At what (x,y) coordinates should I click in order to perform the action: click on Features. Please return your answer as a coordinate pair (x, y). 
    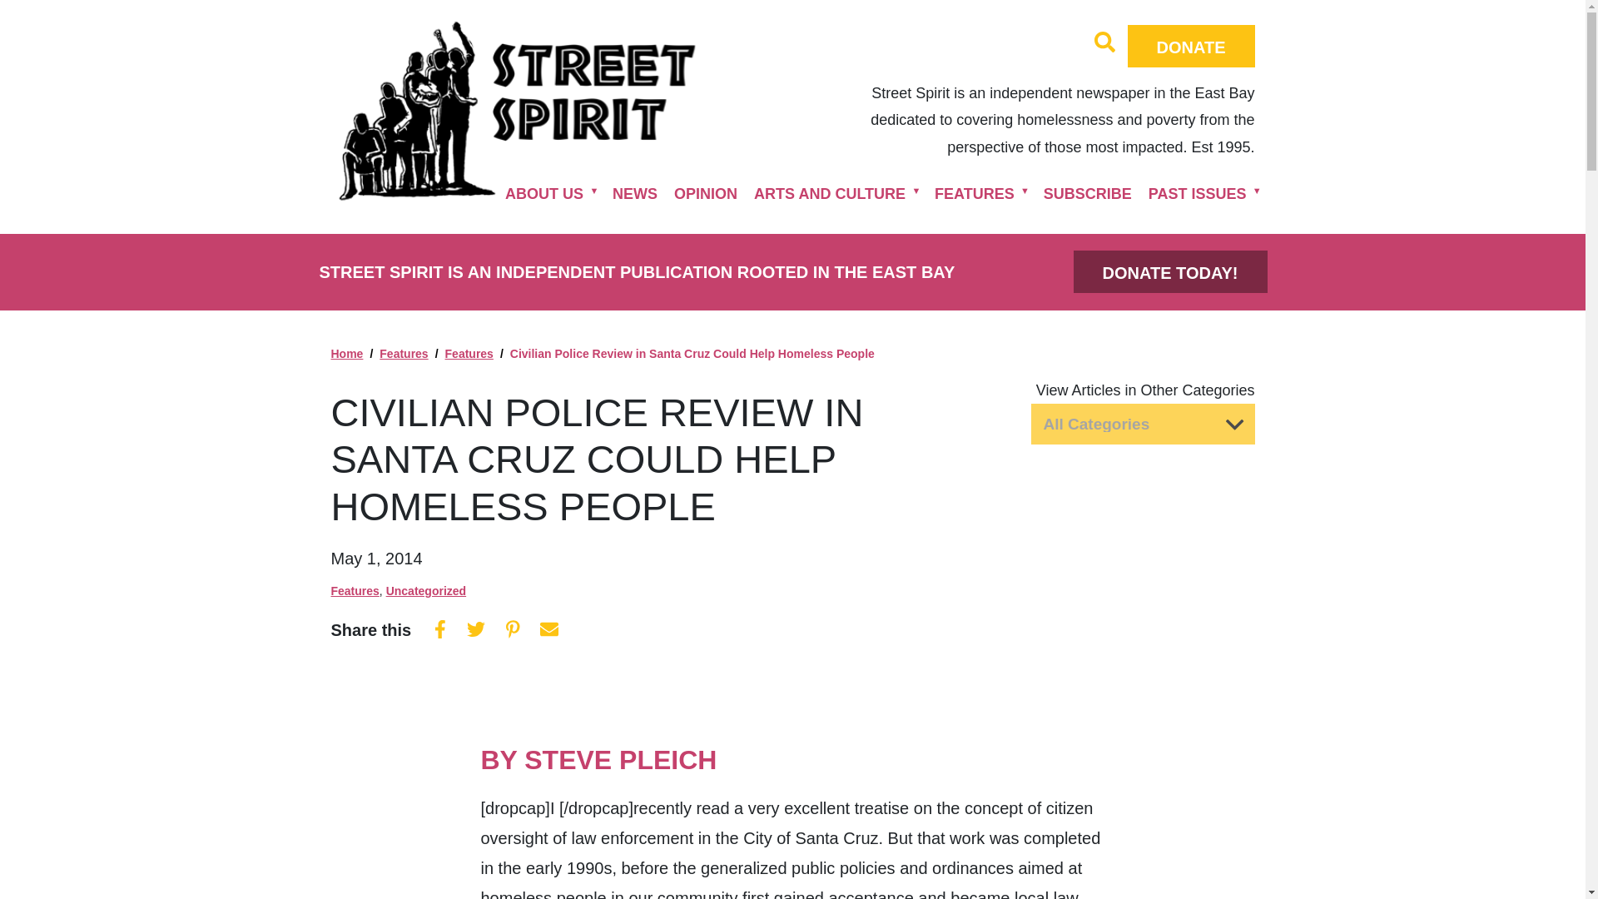
    Looking at the image, I should click on (469, 353).